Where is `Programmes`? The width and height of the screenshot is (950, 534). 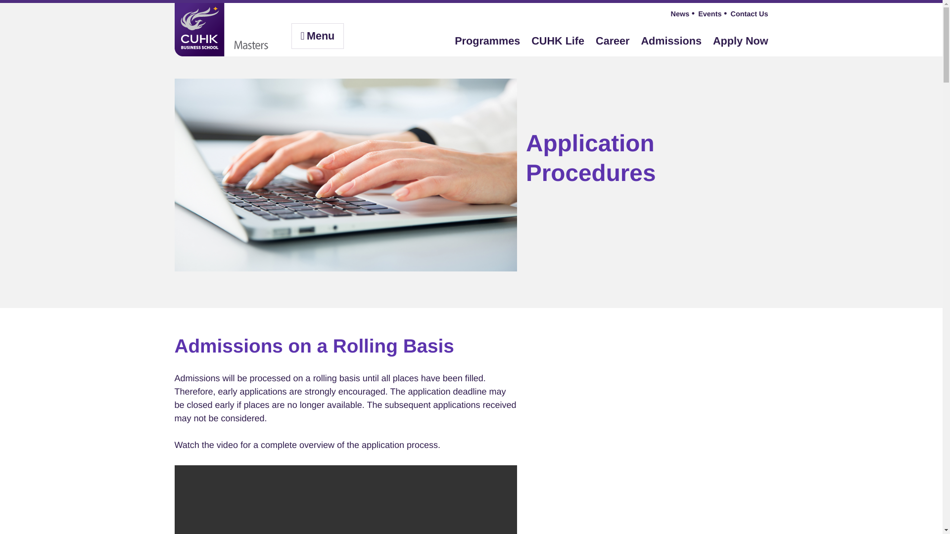
Programmes is located at coordinates (487, 38).